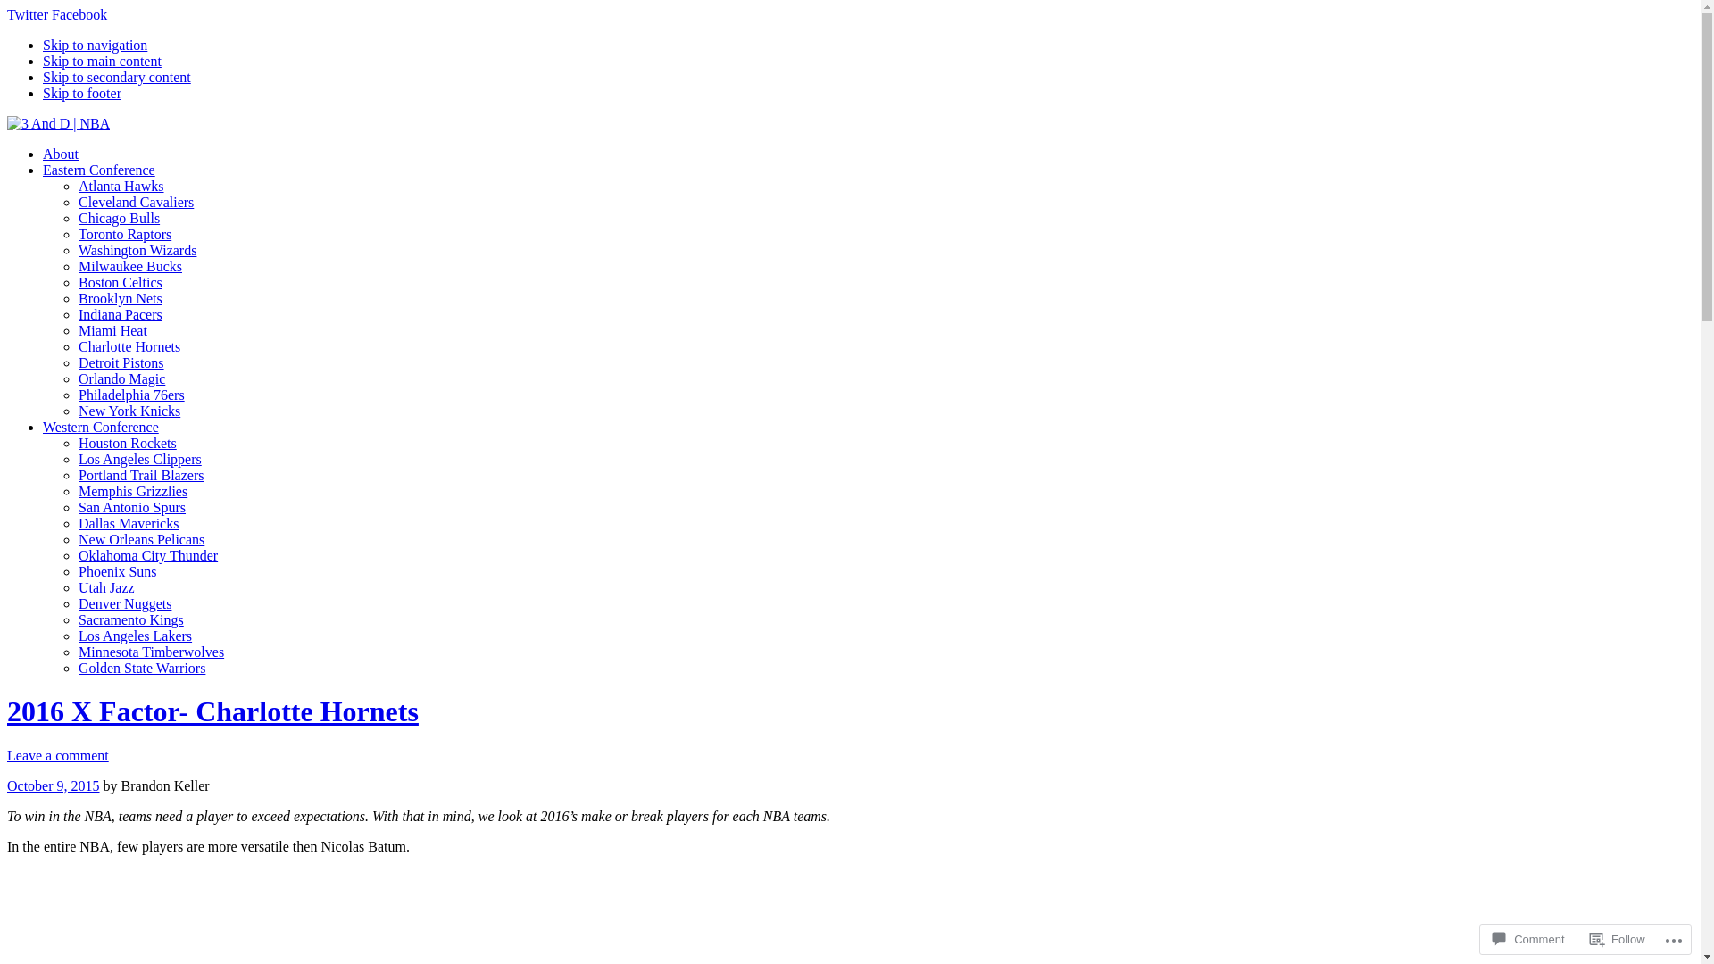 The image size is (1714, 964). I want to click on San Antonio Spurs, so click(132, 507).